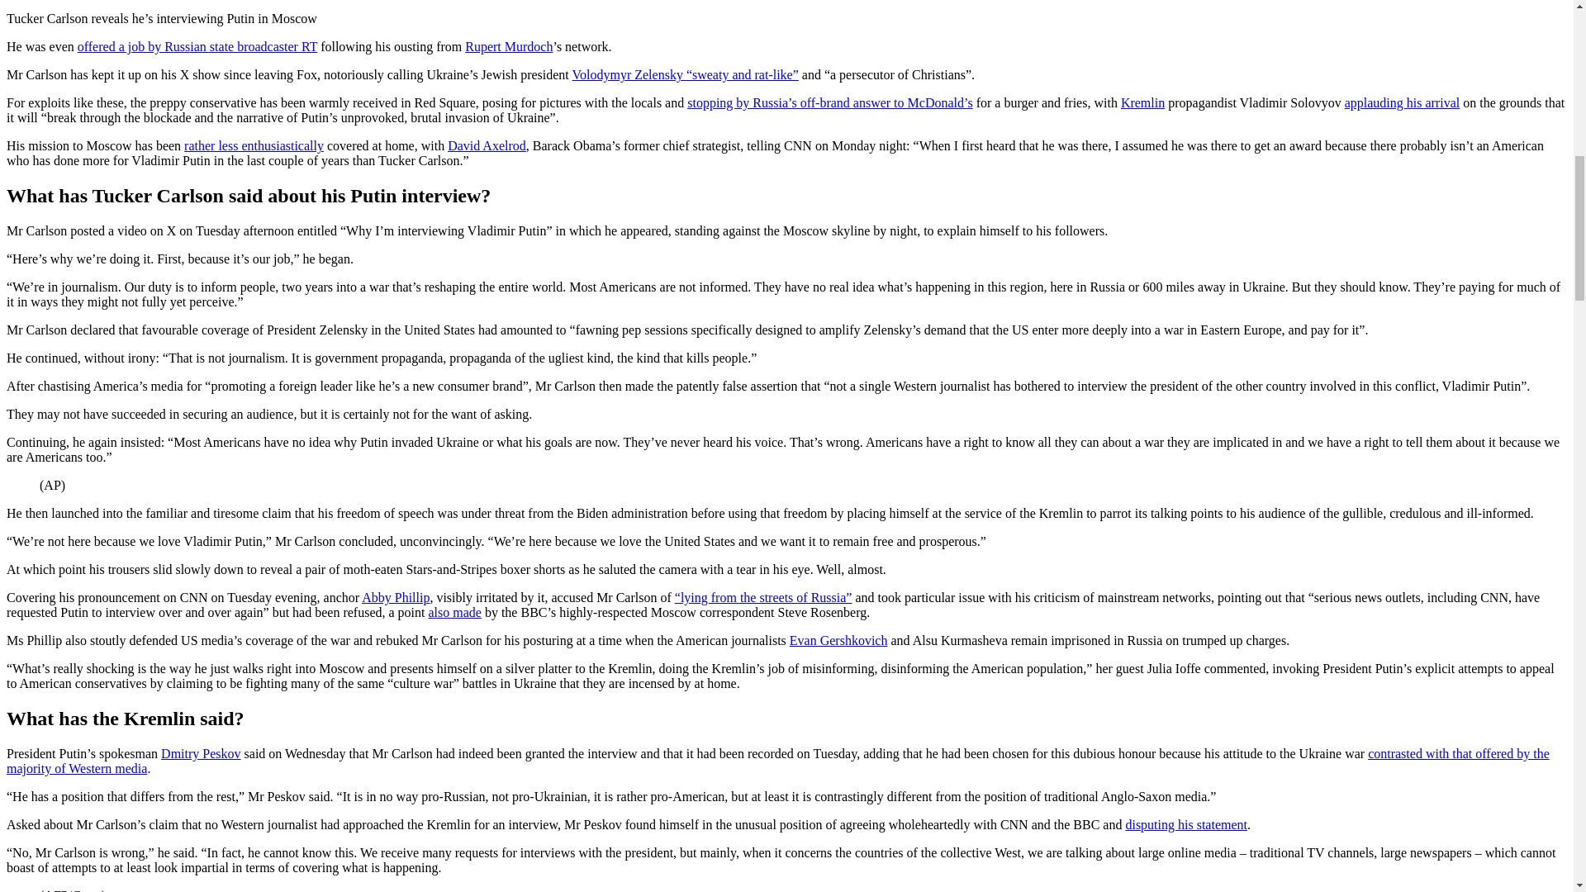  What do you see at coordinates (1403, 102) in the screenshot?
I see `applauding his arrival` at bounding box center [1403, 102].